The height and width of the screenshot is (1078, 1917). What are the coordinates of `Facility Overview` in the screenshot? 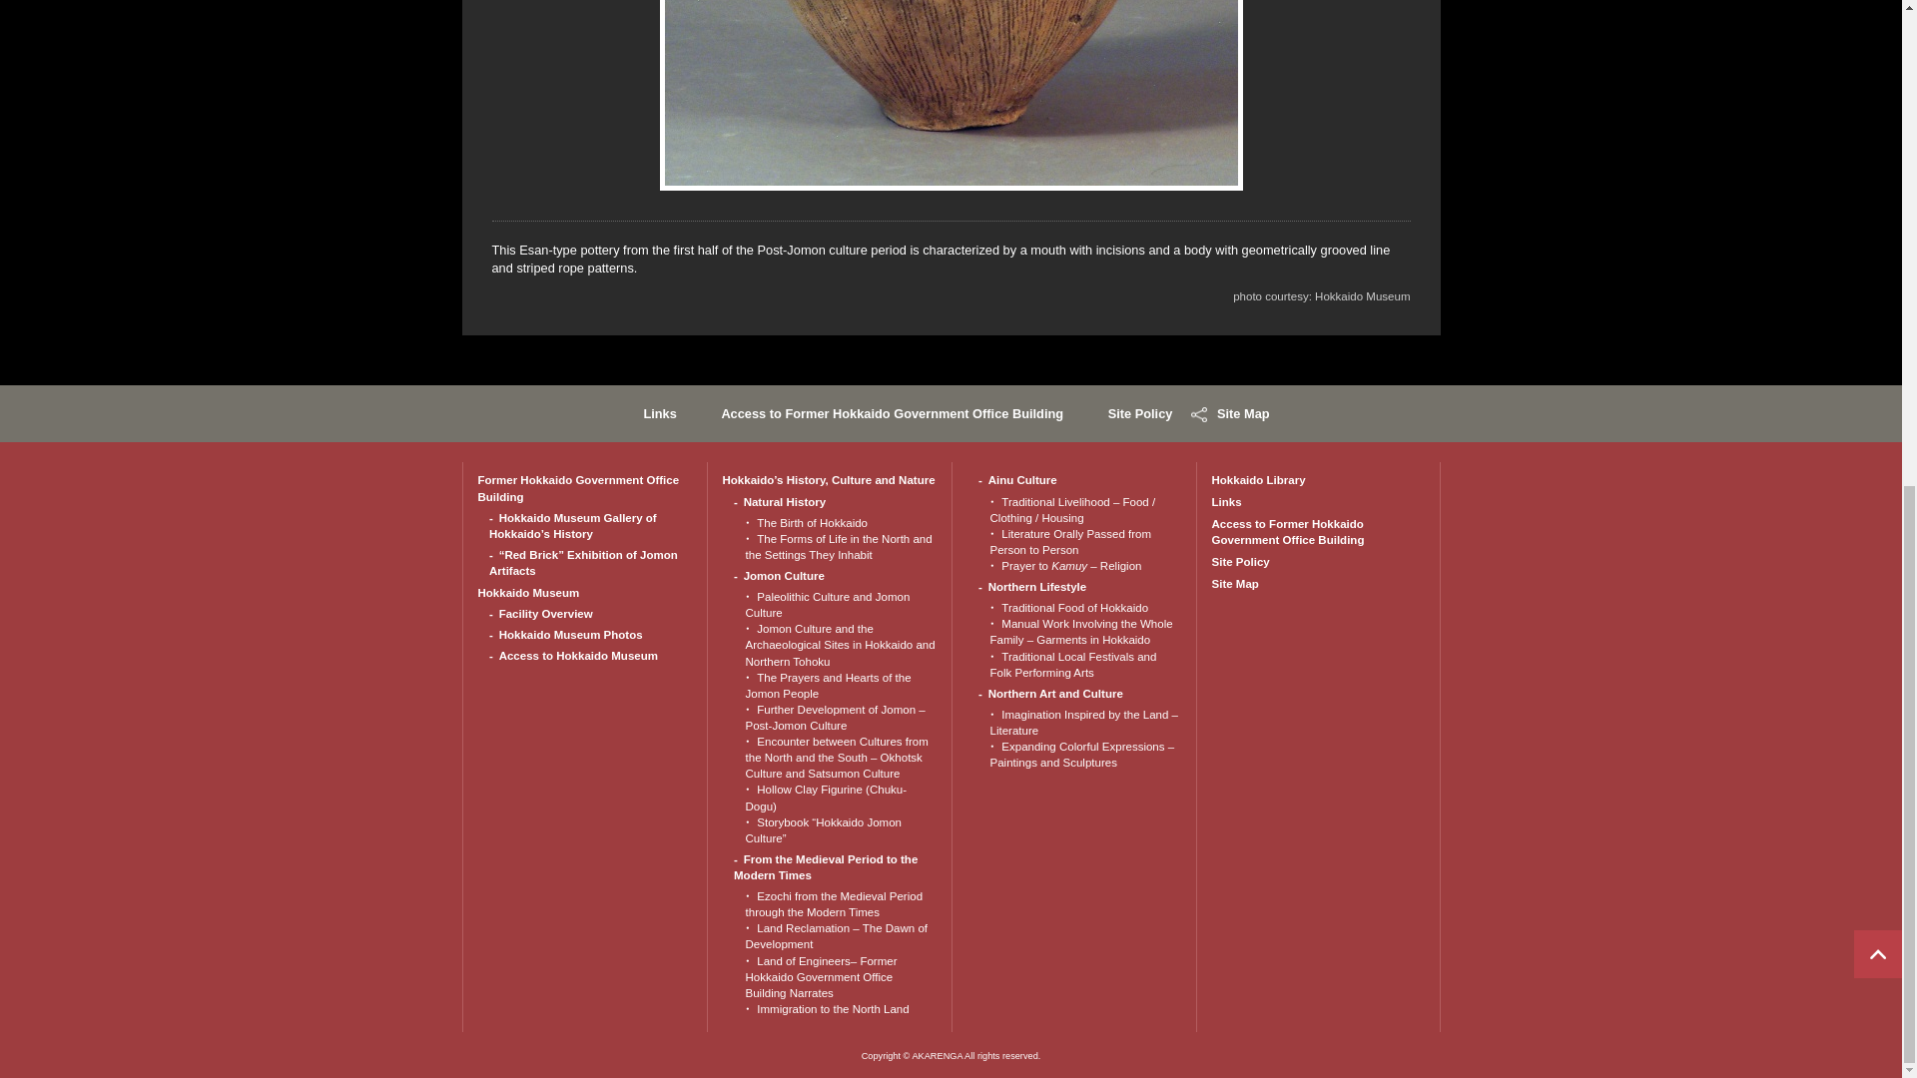 It's located at (545, 614).